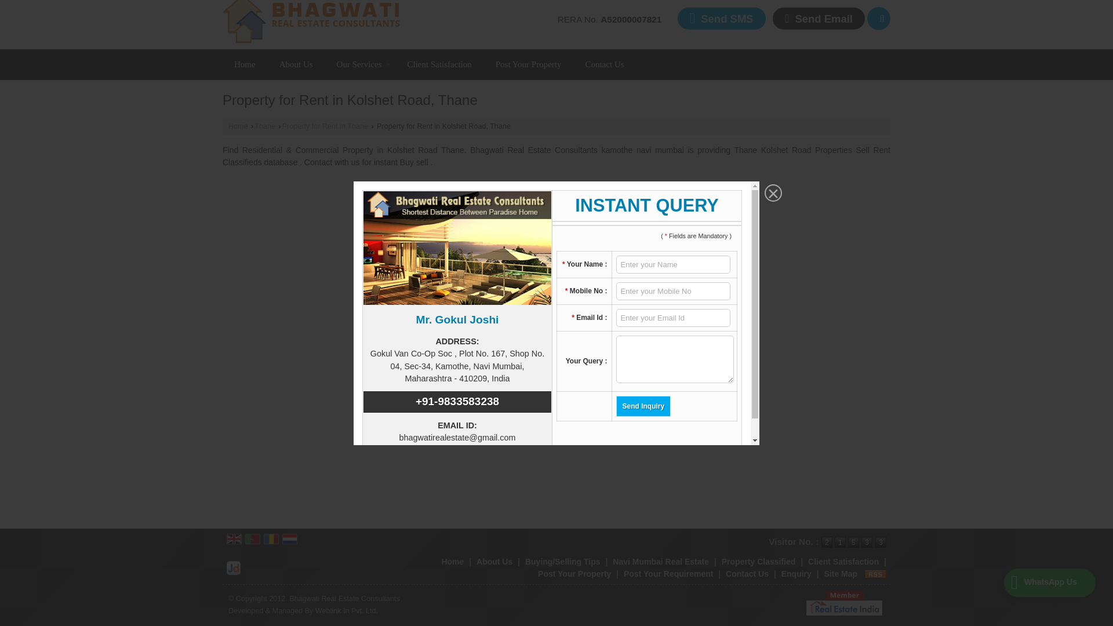 This screenshot has height=626, width=1113. What do you see at coordinates (245, 64) in the screenshot?
I see `Home` at bounding box center [245, 64].